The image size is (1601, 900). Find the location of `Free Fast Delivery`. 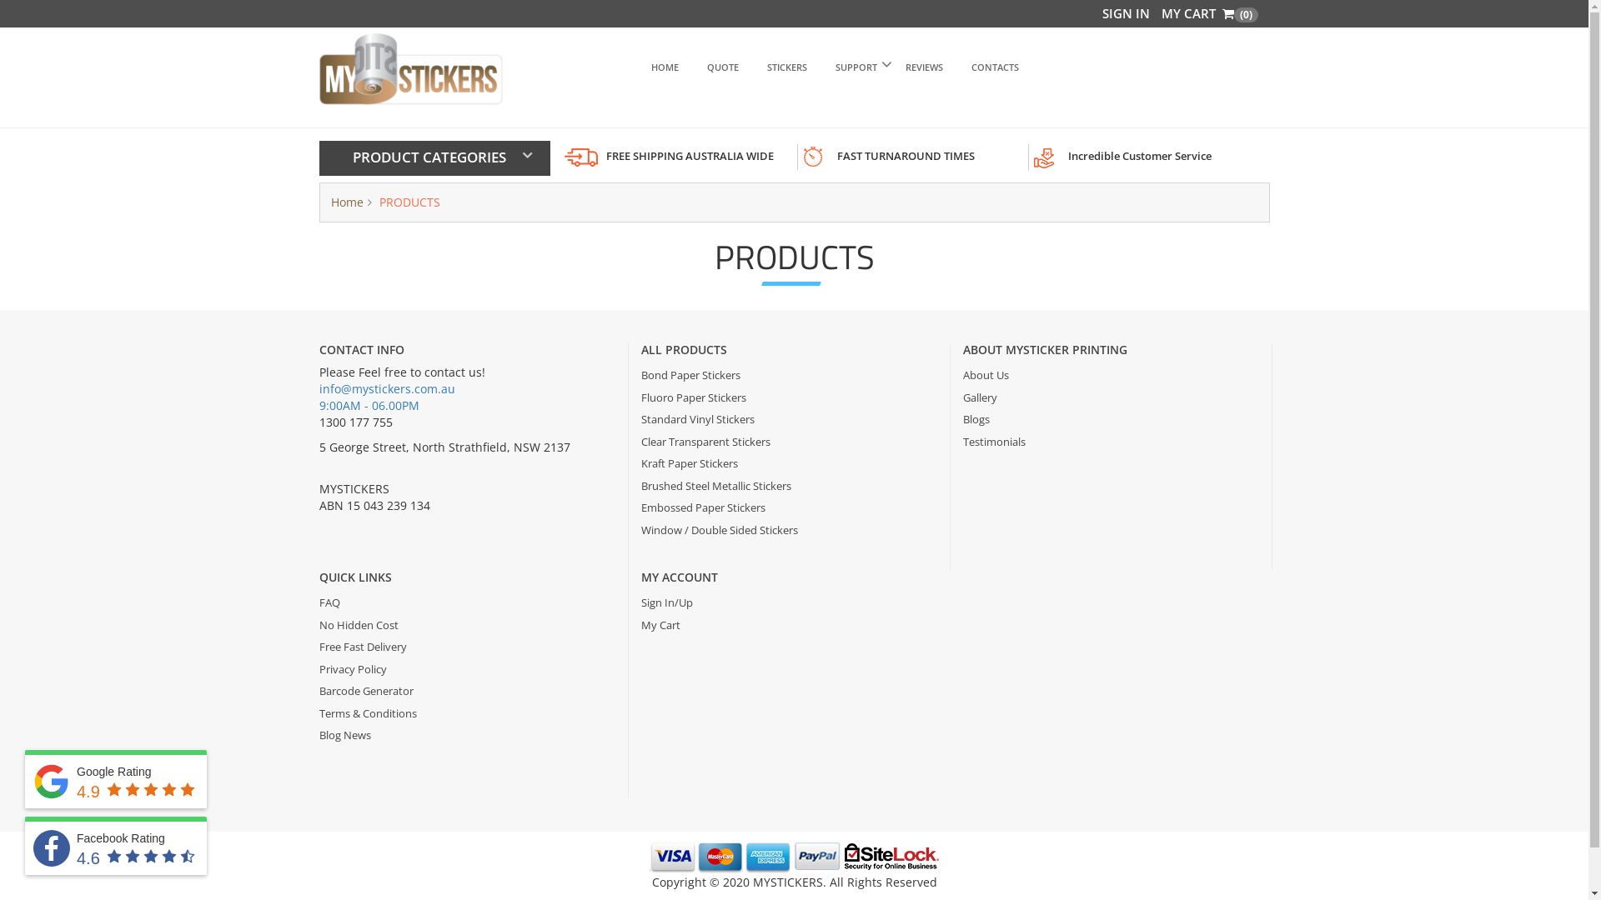

Free Fast Delivery is located at coordinates (467, 647).